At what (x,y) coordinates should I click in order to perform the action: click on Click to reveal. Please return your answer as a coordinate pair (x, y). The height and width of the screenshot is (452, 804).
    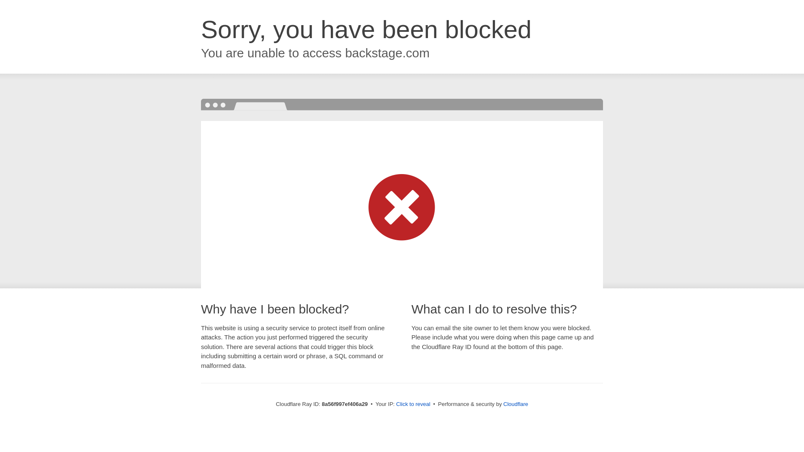
    Looking at the image, I should click on (413, 404).